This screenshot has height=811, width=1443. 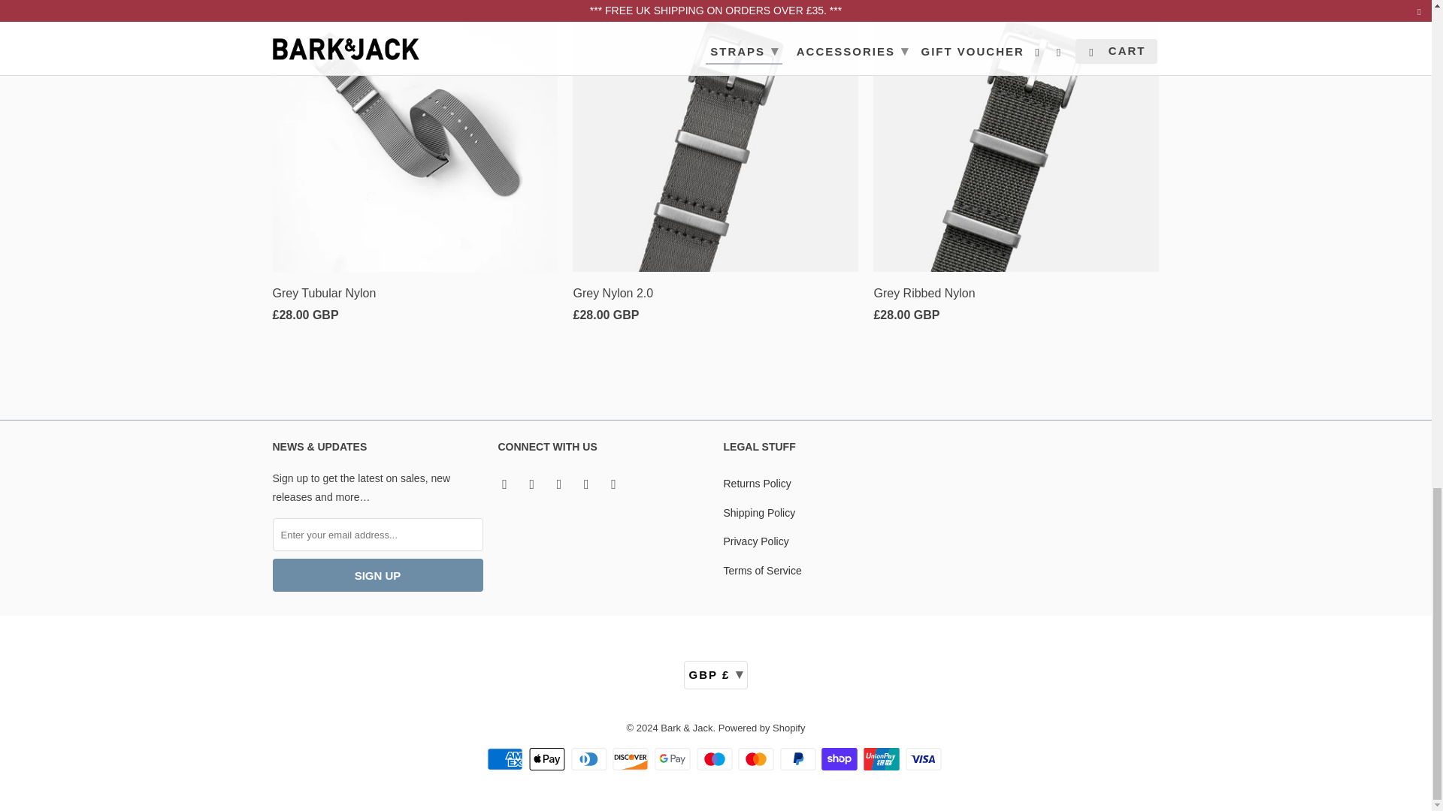 I want to click on American Express, so click(x=507, y=758).